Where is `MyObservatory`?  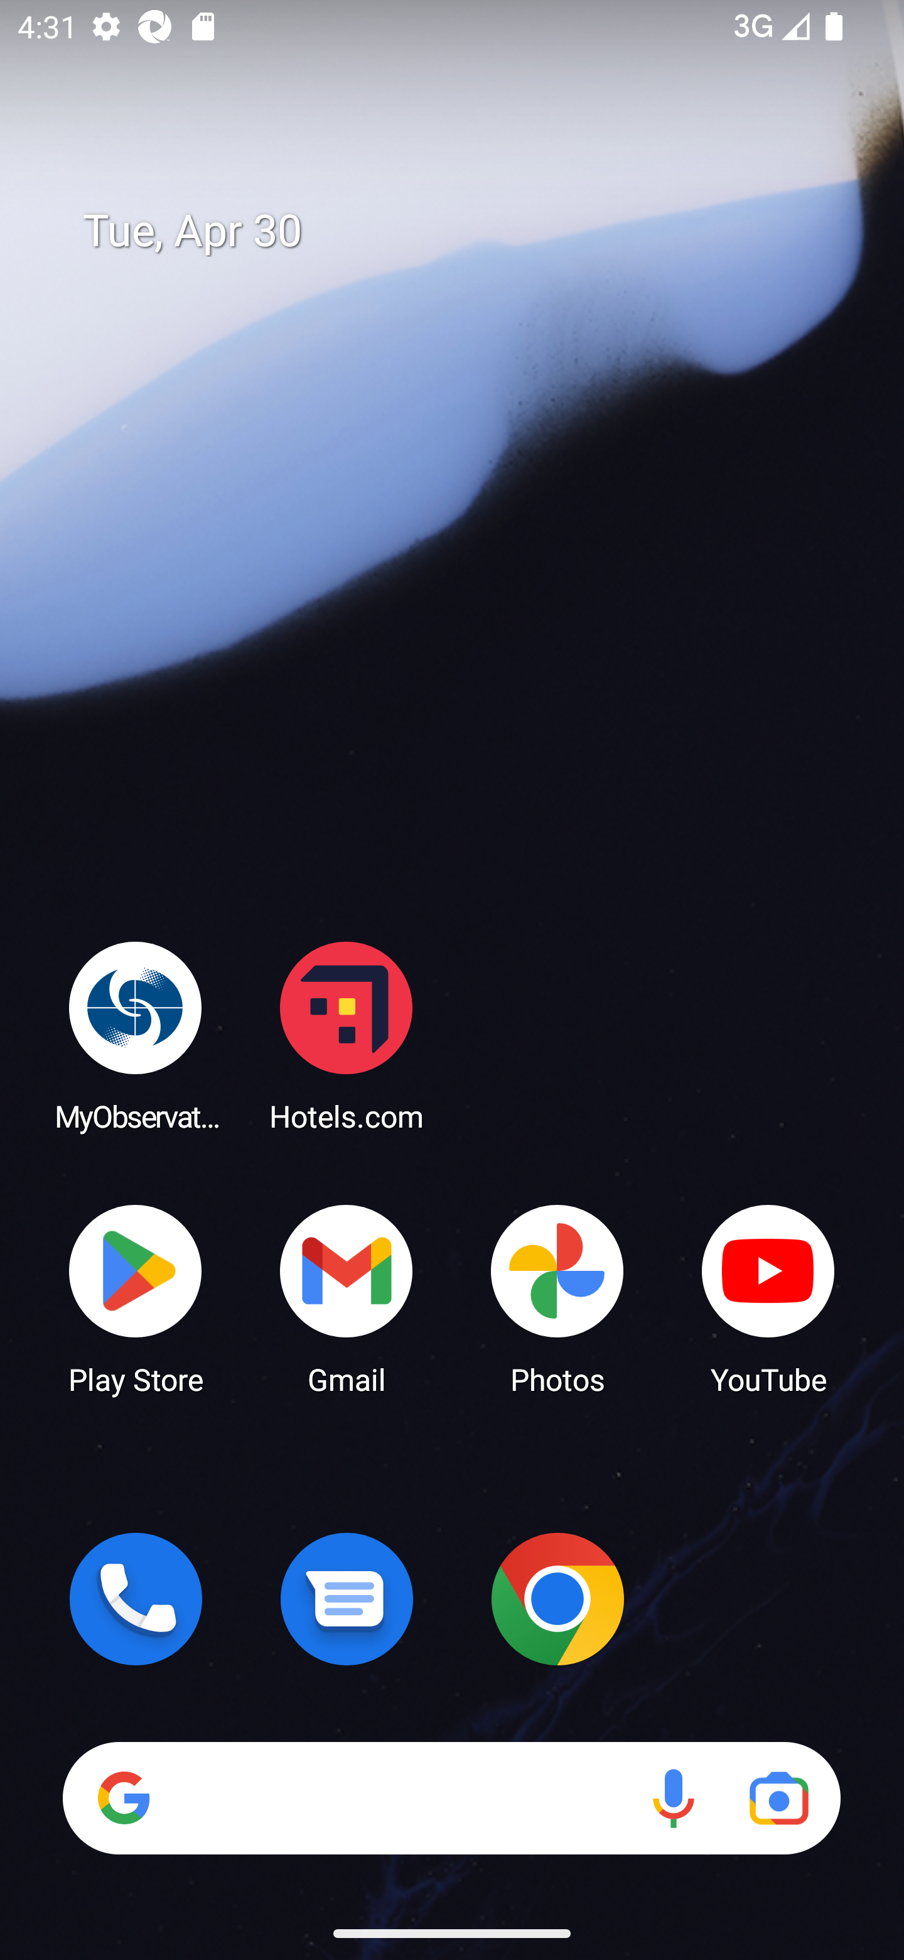
MyObservatory is located at coordinates (136, 1035).